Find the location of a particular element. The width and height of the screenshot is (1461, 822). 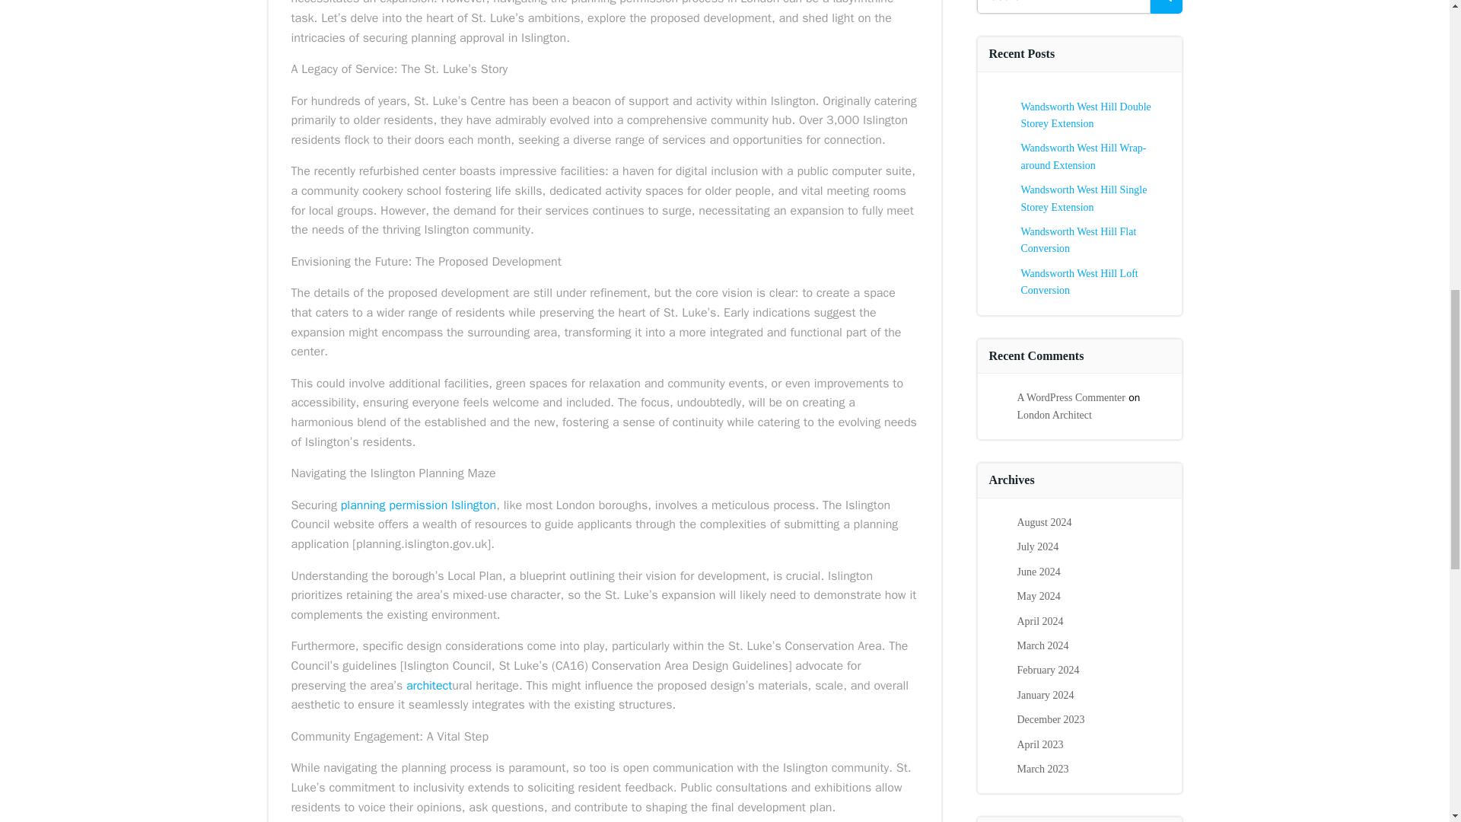

Wandsworth West Hill Double Storey Extension is located at coordinates (1086, 114).